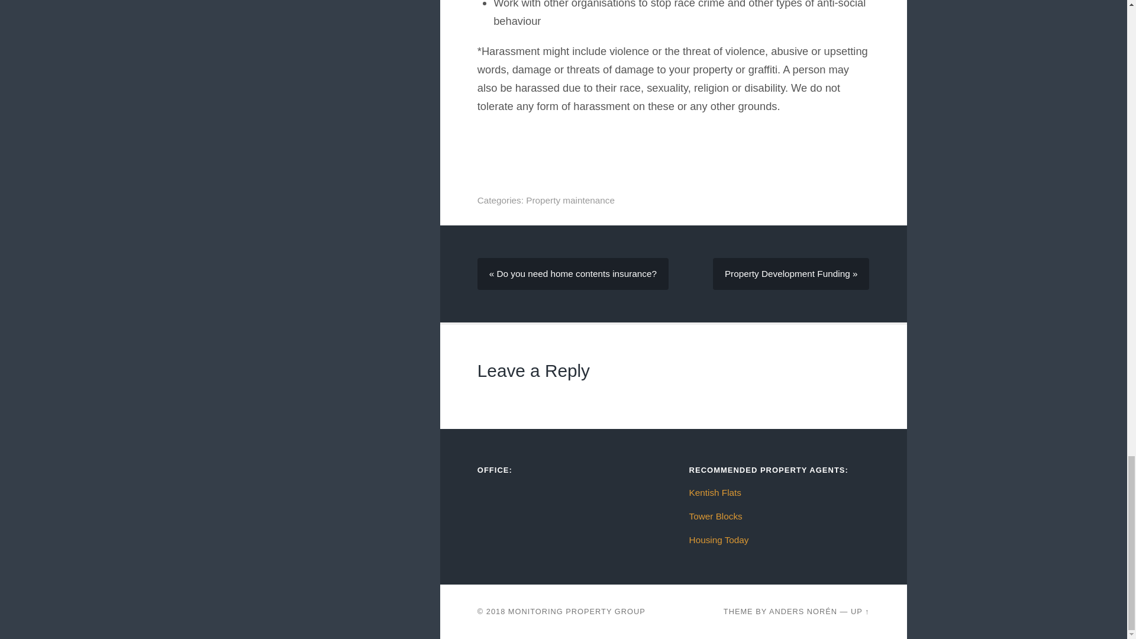 Image resolution: width=1136 pixels, height=639 pixels. I want to click on To the top, so click(860, 612).